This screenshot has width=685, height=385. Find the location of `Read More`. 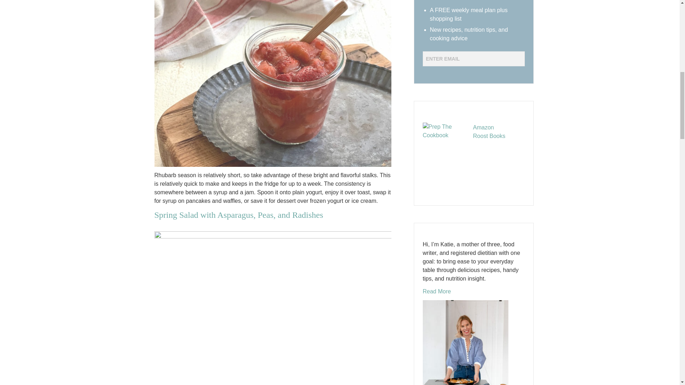

Read More is located at coordinates (437, 291).